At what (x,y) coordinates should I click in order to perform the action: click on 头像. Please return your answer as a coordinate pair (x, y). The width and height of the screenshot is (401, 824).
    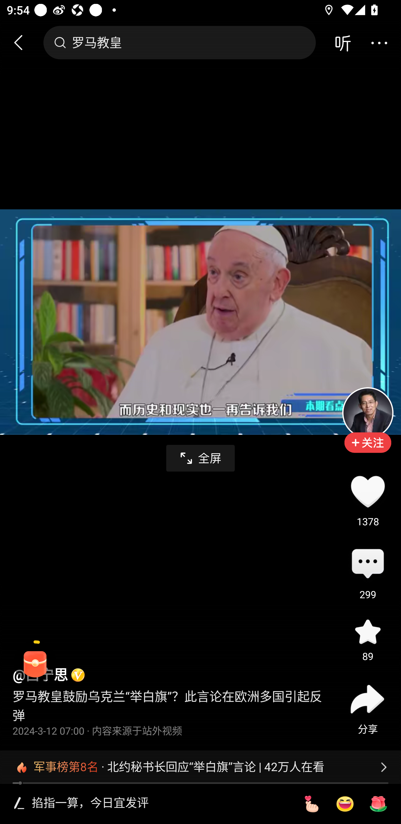
    Looking at the image, I should click on (368, 413).